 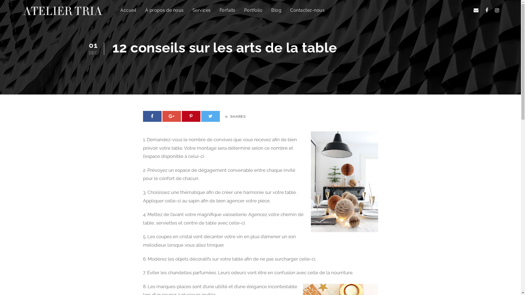 What do you see at coordinates (497, 10) in the screenshot?
I see `instagram` at bounding box center [497, 10].